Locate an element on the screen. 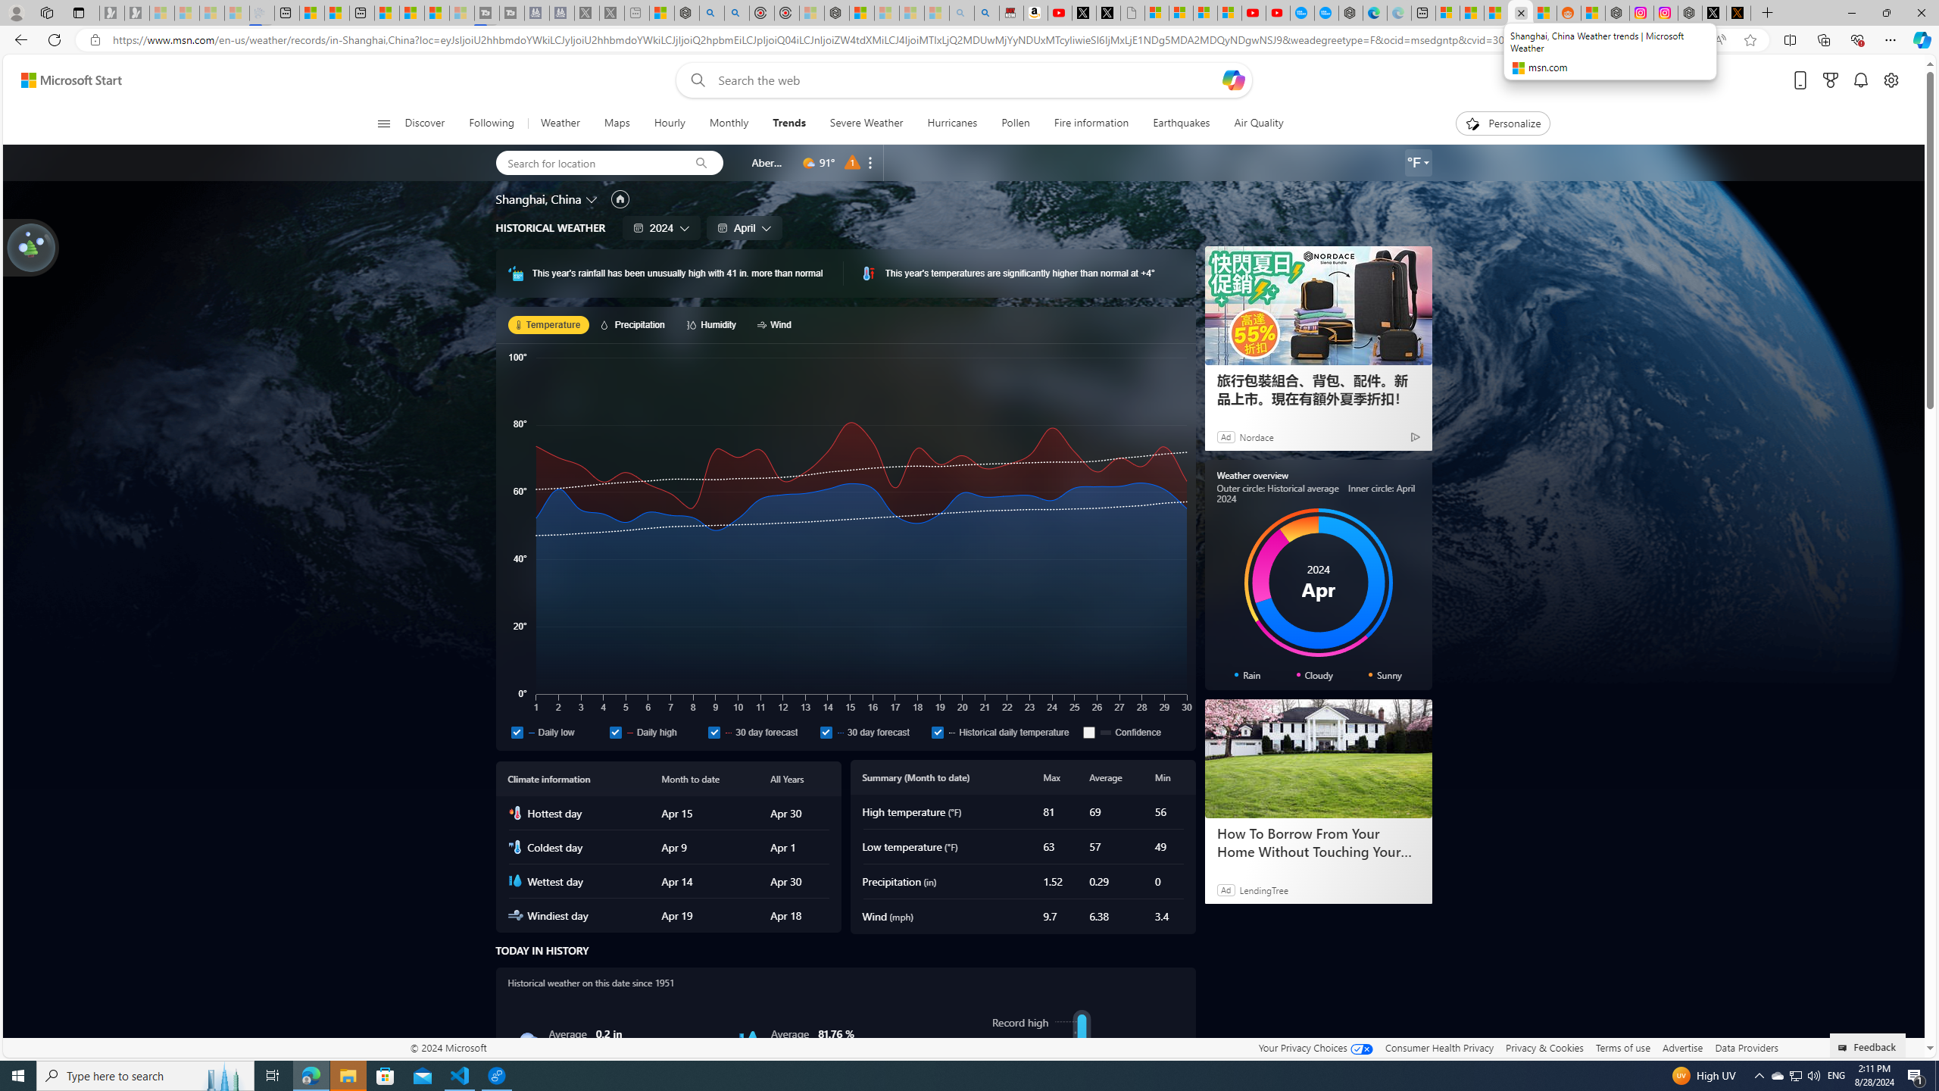  Daily low is located at coordinates (556, 732).